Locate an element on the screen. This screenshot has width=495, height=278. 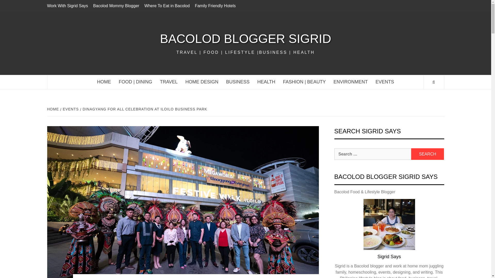
DINAGYANG FOR ALL CELEBRATION AT ILOILO BUSINESS PARK is located at coordinates (144, 109).